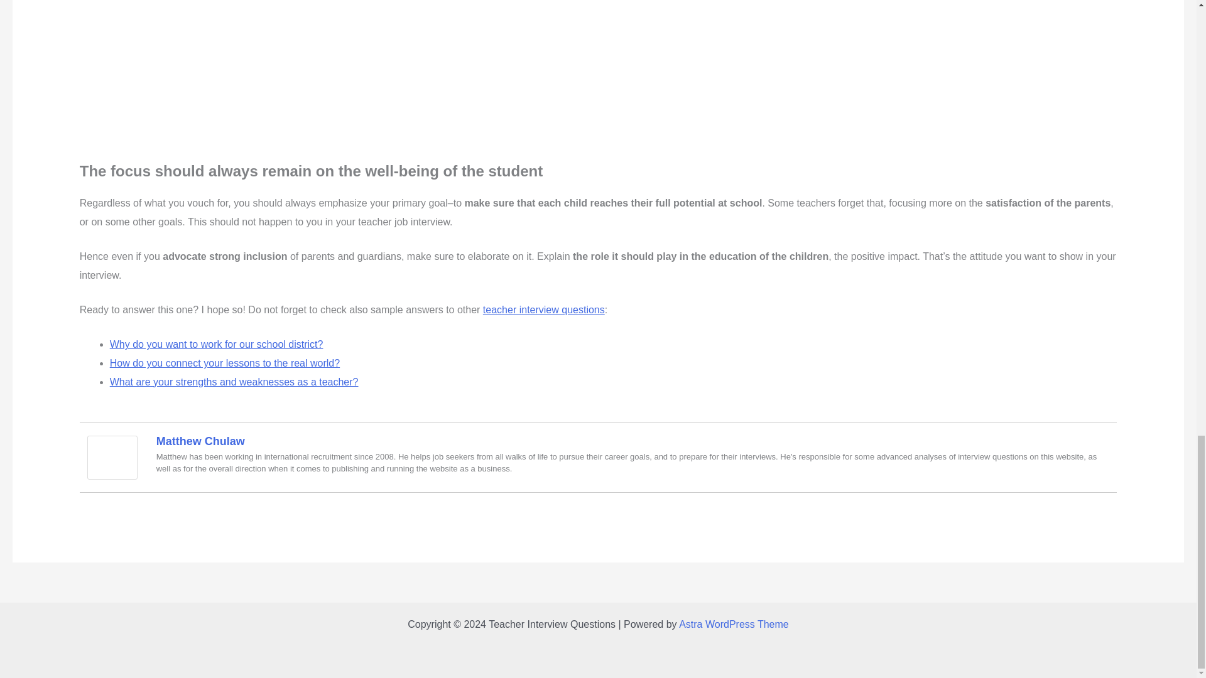 The height and width of the screenshot is (678, 1206). What do you see at coordinates (216, 344) in the screenshot?
I see `Why do you want to work for our school district?` at bounding box center [216, 344].